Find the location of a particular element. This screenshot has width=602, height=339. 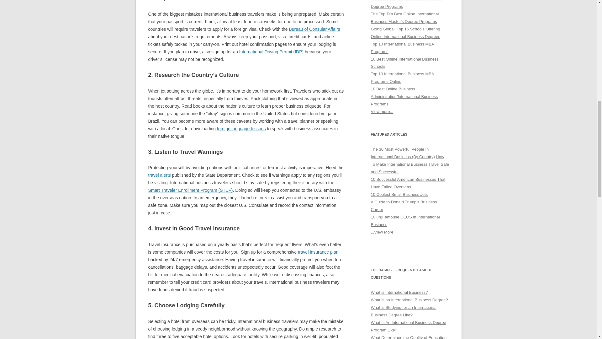

10 Best International Business Doctoral Degree Programs is located at coordinates (406, 4).